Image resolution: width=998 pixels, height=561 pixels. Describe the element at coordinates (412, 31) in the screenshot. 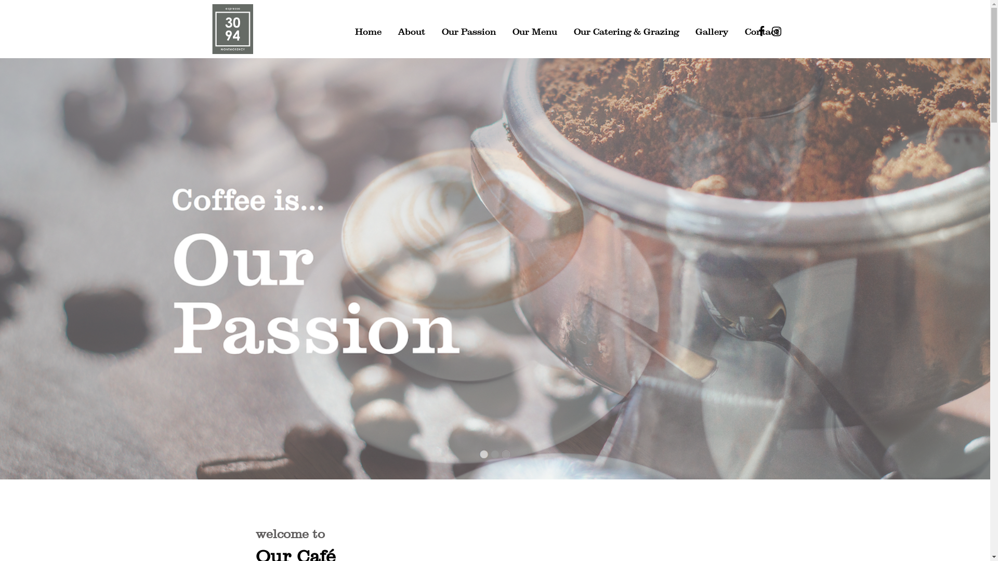

I see `About` at that location.